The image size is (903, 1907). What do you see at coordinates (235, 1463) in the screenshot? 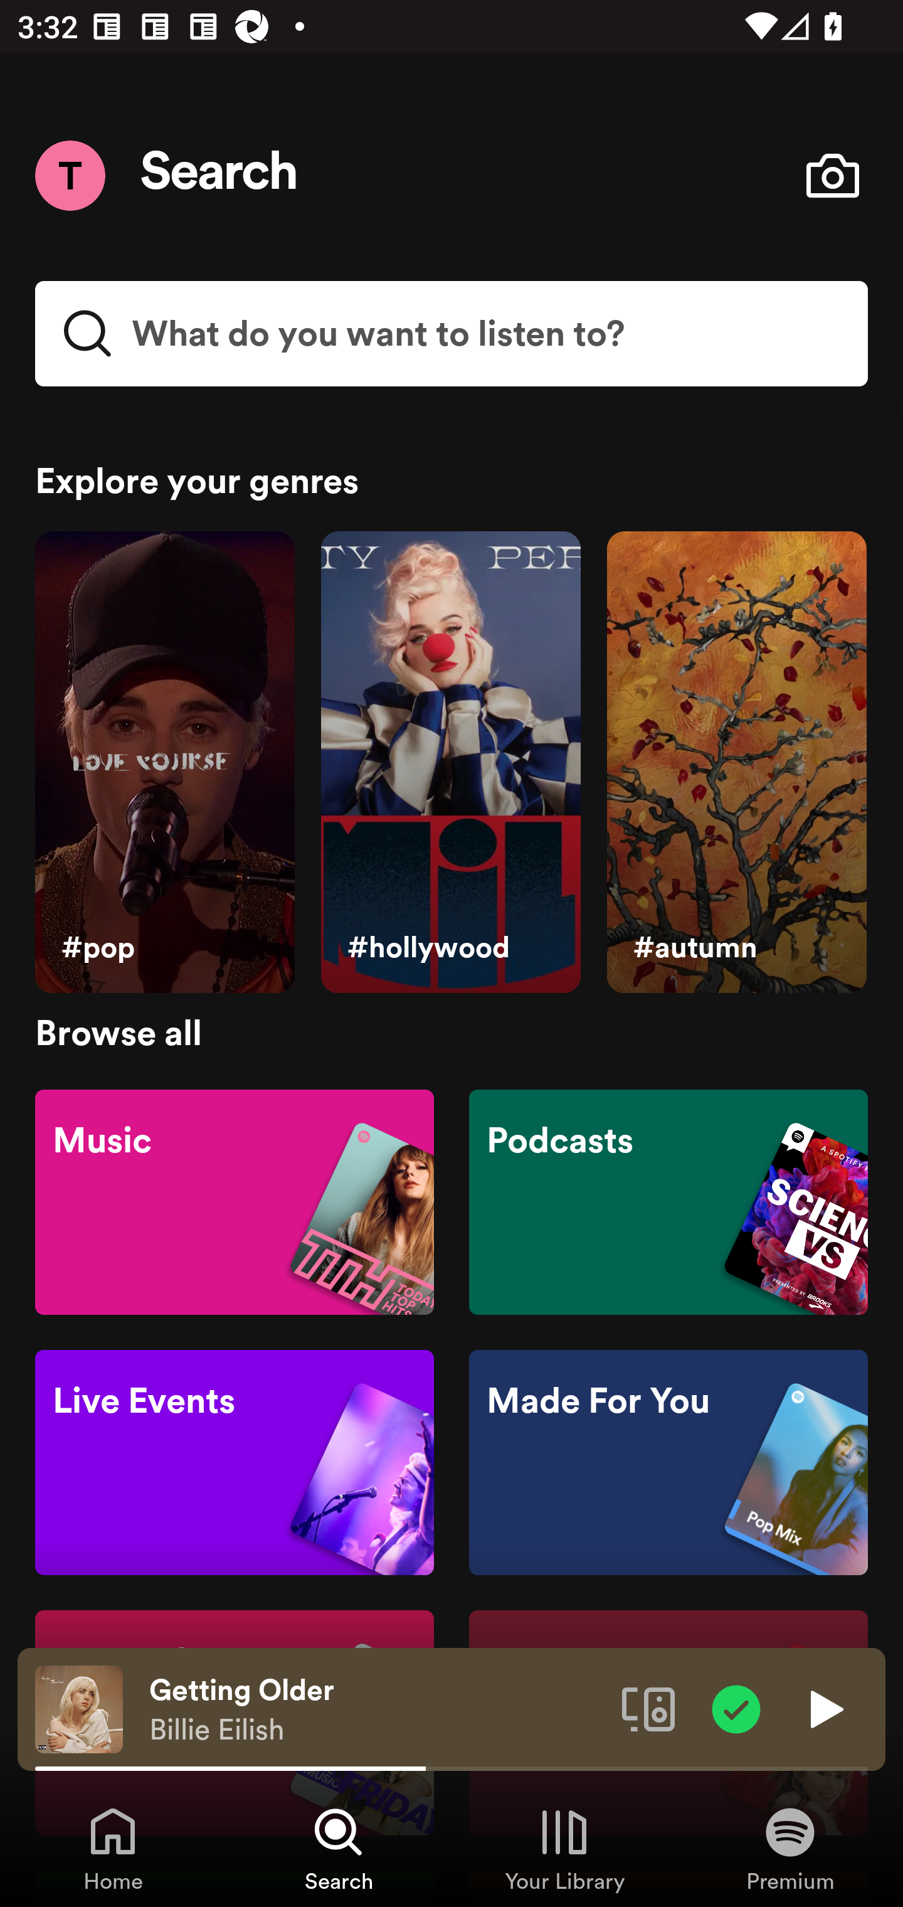
I see `Live Events` at bounding box center [235, 1463].